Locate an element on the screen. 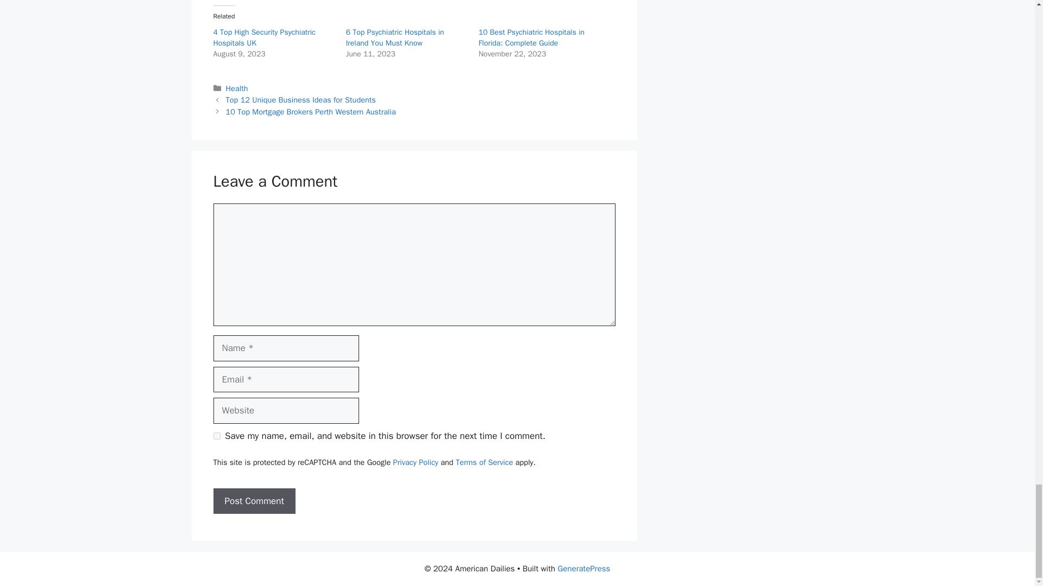  yes is located at coordinates (216, 436).